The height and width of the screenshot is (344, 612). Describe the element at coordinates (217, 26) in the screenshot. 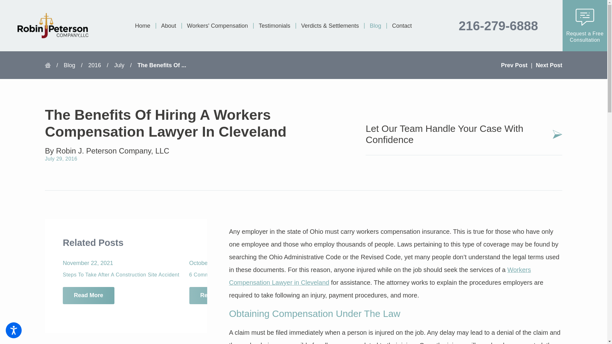

I see `Workers' Compensation` at that location.